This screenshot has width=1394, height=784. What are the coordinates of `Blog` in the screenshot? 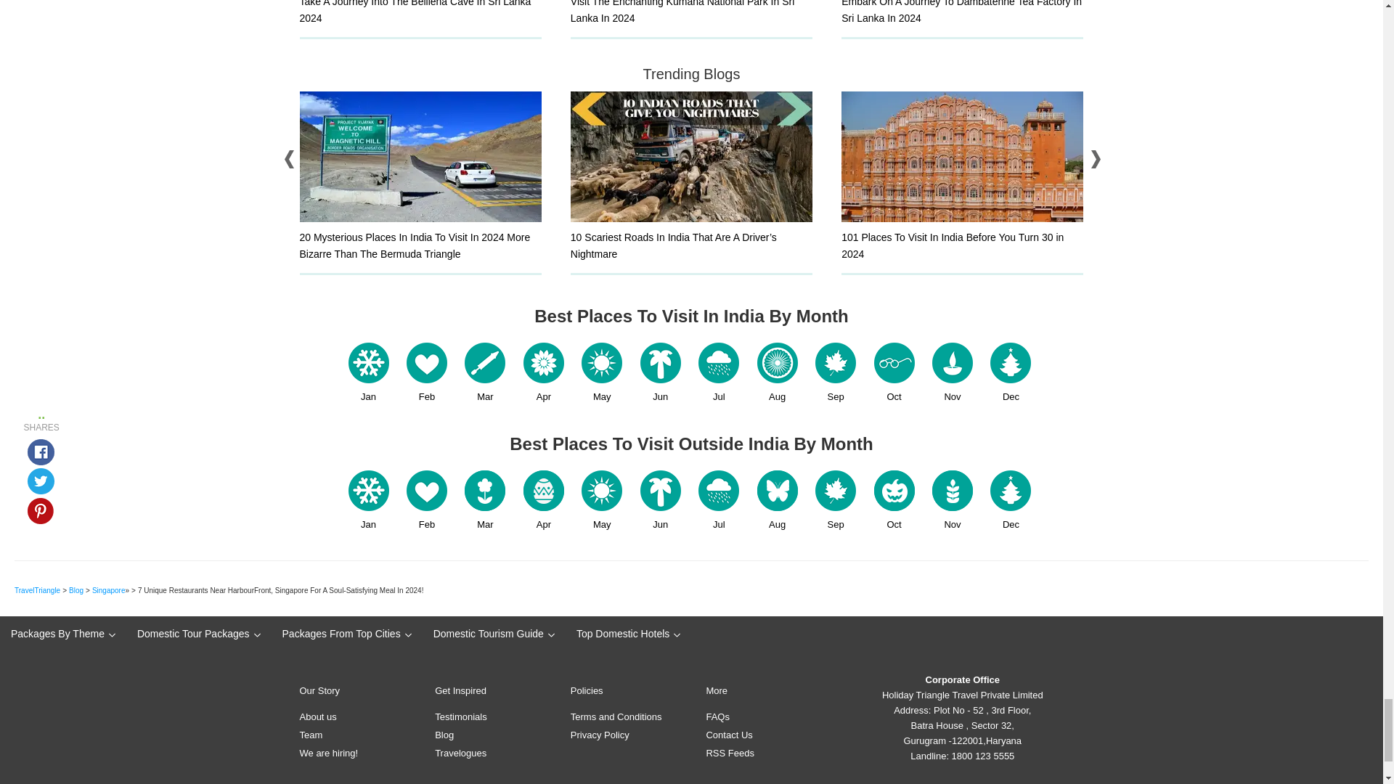 It's located at (76, 589).